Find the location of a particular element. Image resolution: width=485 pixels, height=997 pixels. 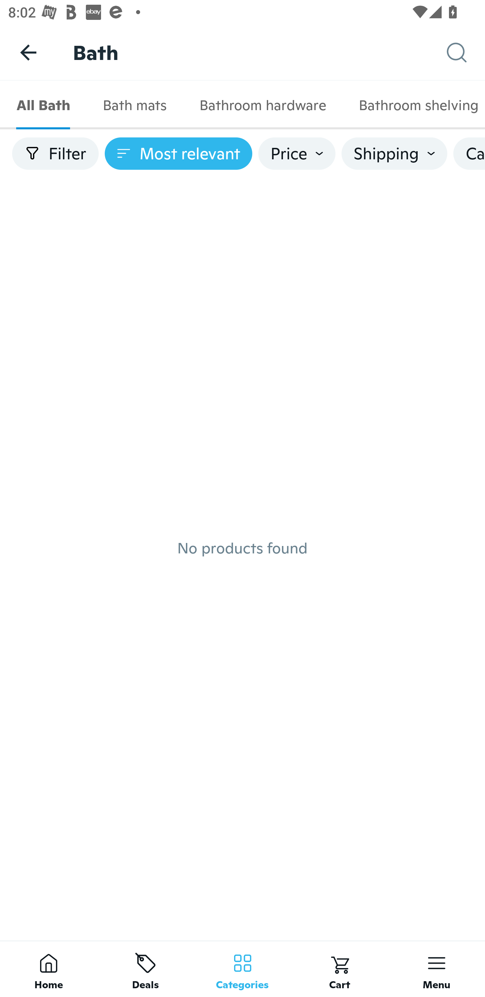

Home is located at coordinates (48, 969).